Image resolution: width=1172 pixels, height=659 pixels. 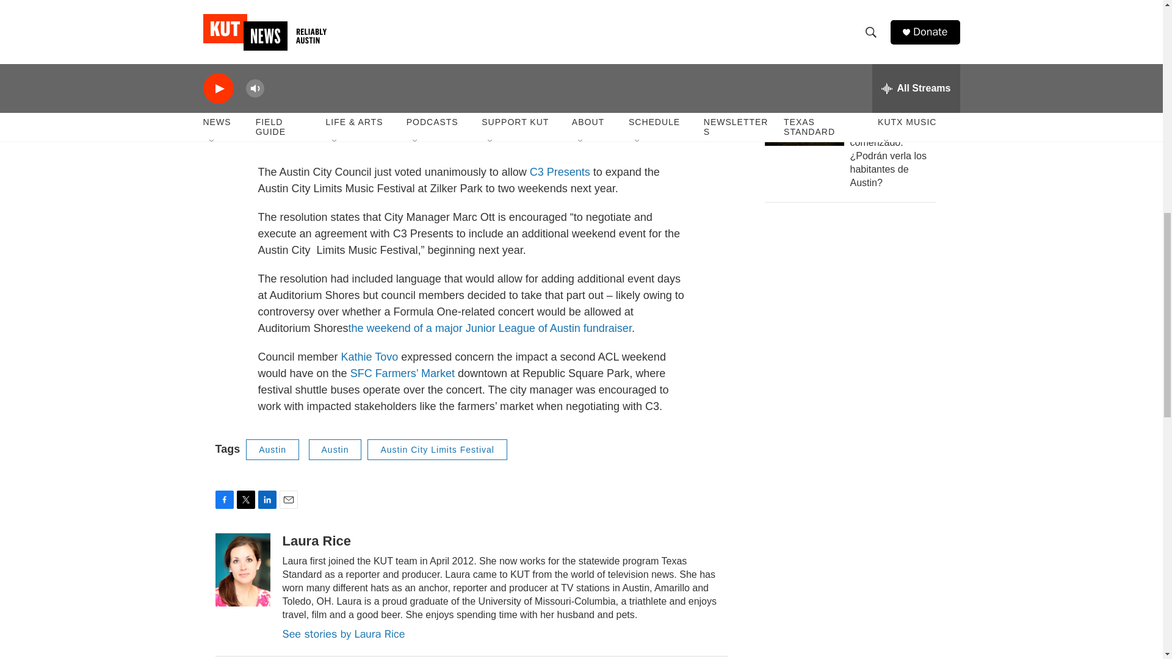 I want to click on 3rd party ad content, so click(x=855, y=480).